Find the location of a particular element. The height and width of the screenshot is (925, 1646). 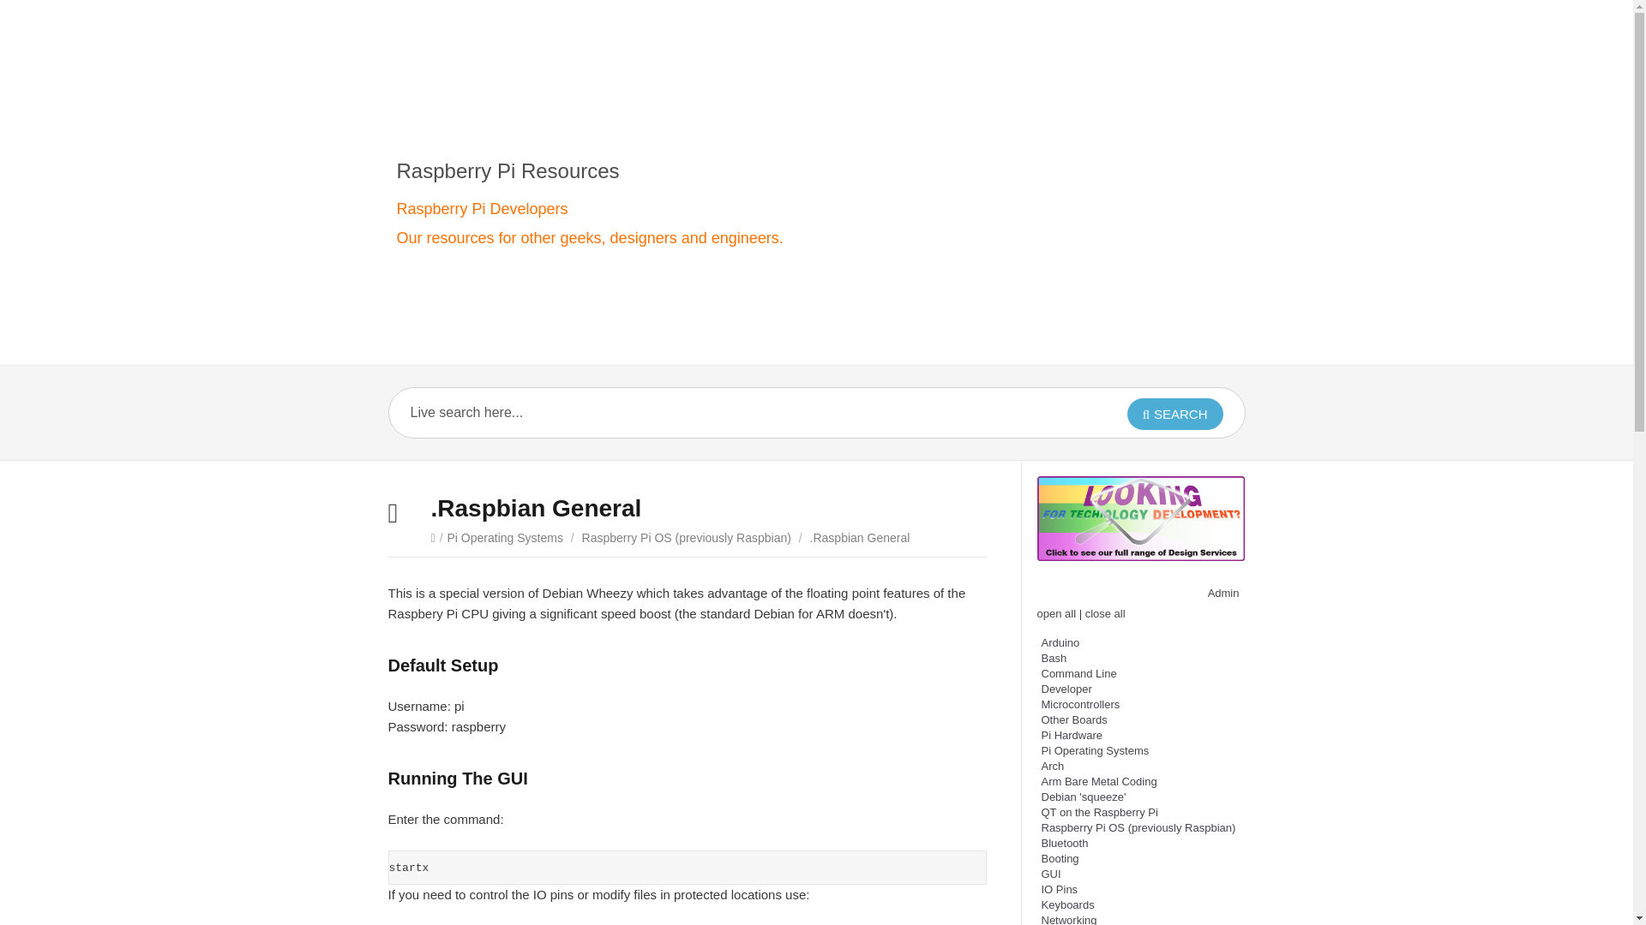

HOME is located at coordinates (460, 104).